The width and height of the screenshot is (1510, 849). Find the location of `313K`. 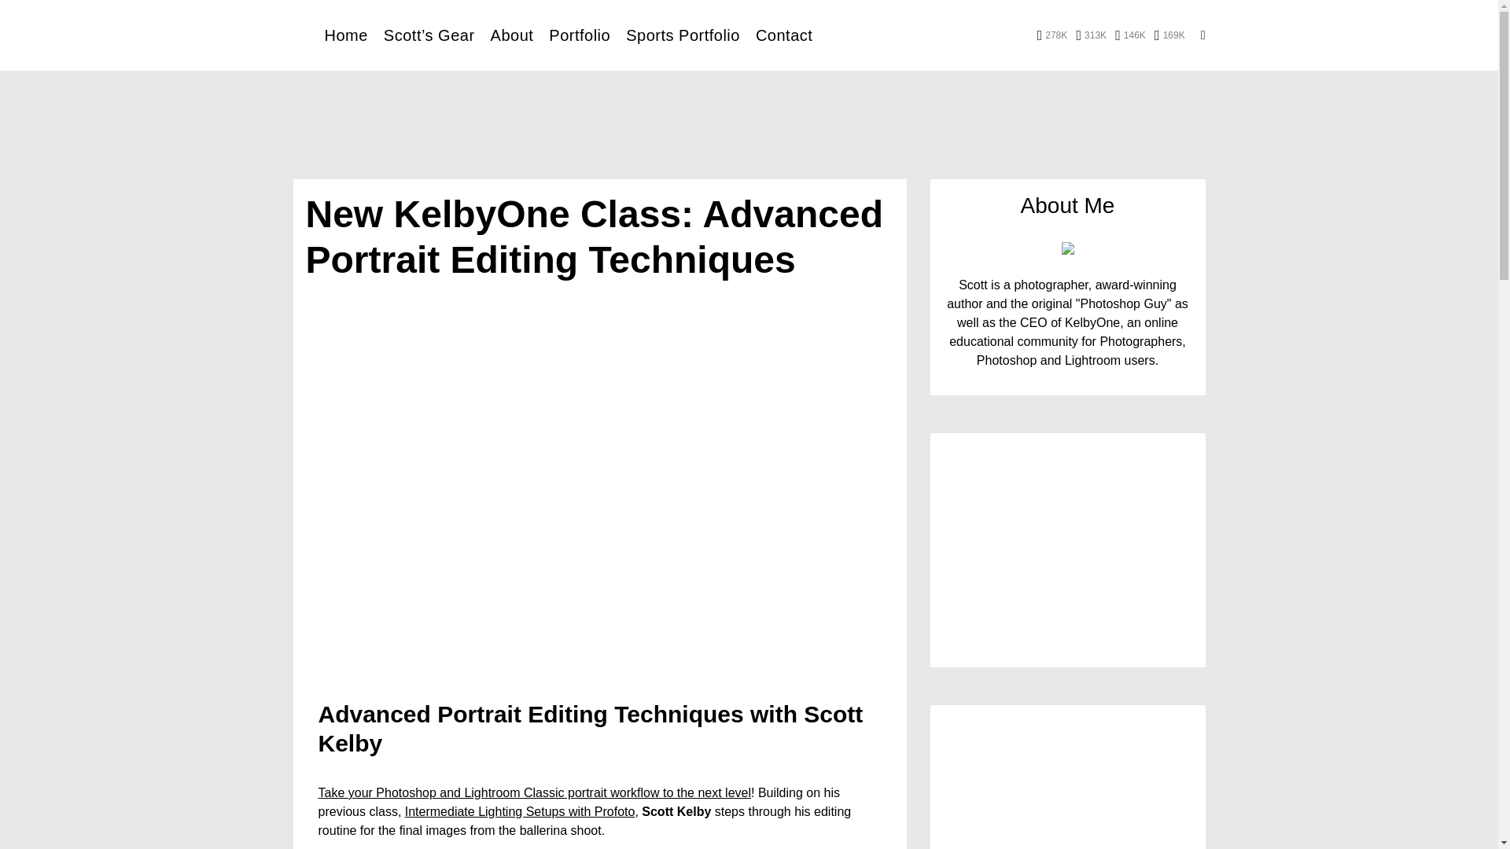

313K is located at coordinates (1091, 35).